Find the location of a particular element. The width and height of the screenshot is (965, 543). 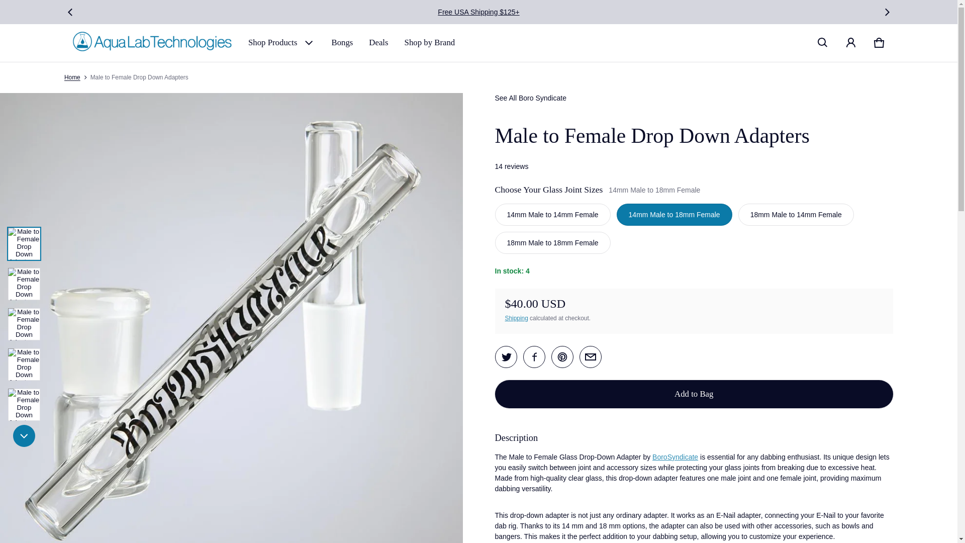

Twitter is located at coordinates (506, 357).